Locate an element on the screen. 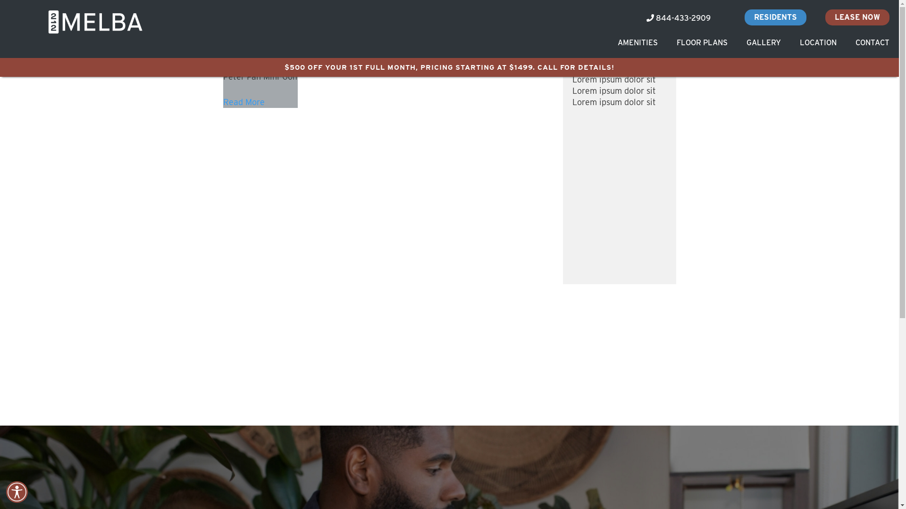 This screenshot has width=906, height=509. Lorem ipsum dolor sit is located at coordinates (613, 102).